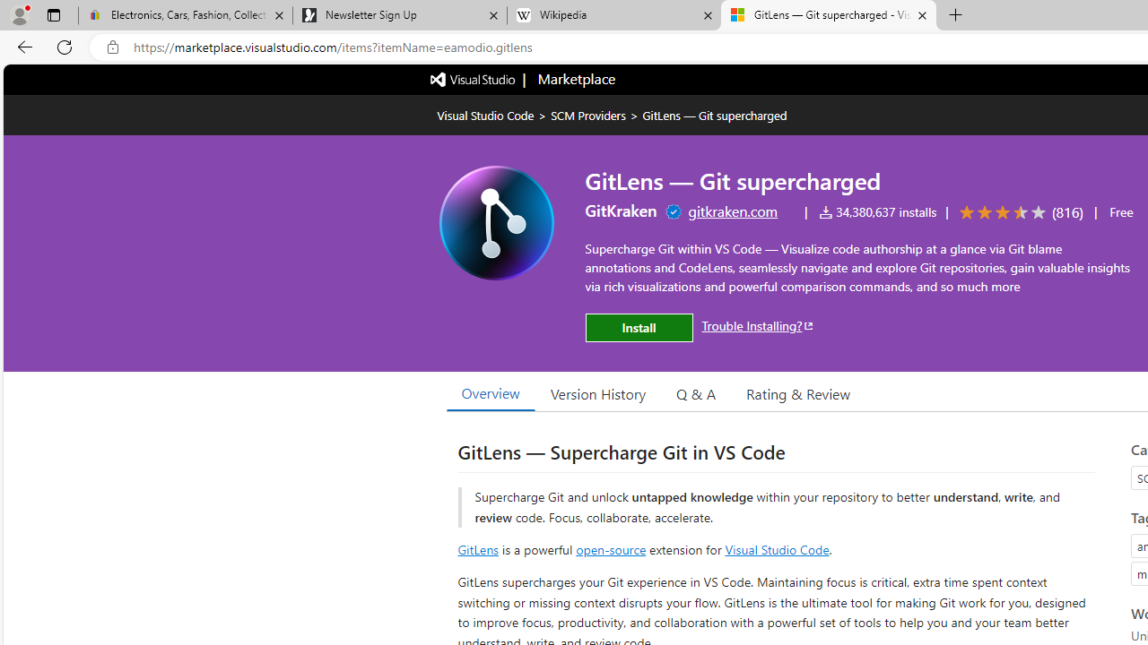 This screenshot has width=1148, height=645. I want to click on Newsletter Sign Up, so click(399, 16).